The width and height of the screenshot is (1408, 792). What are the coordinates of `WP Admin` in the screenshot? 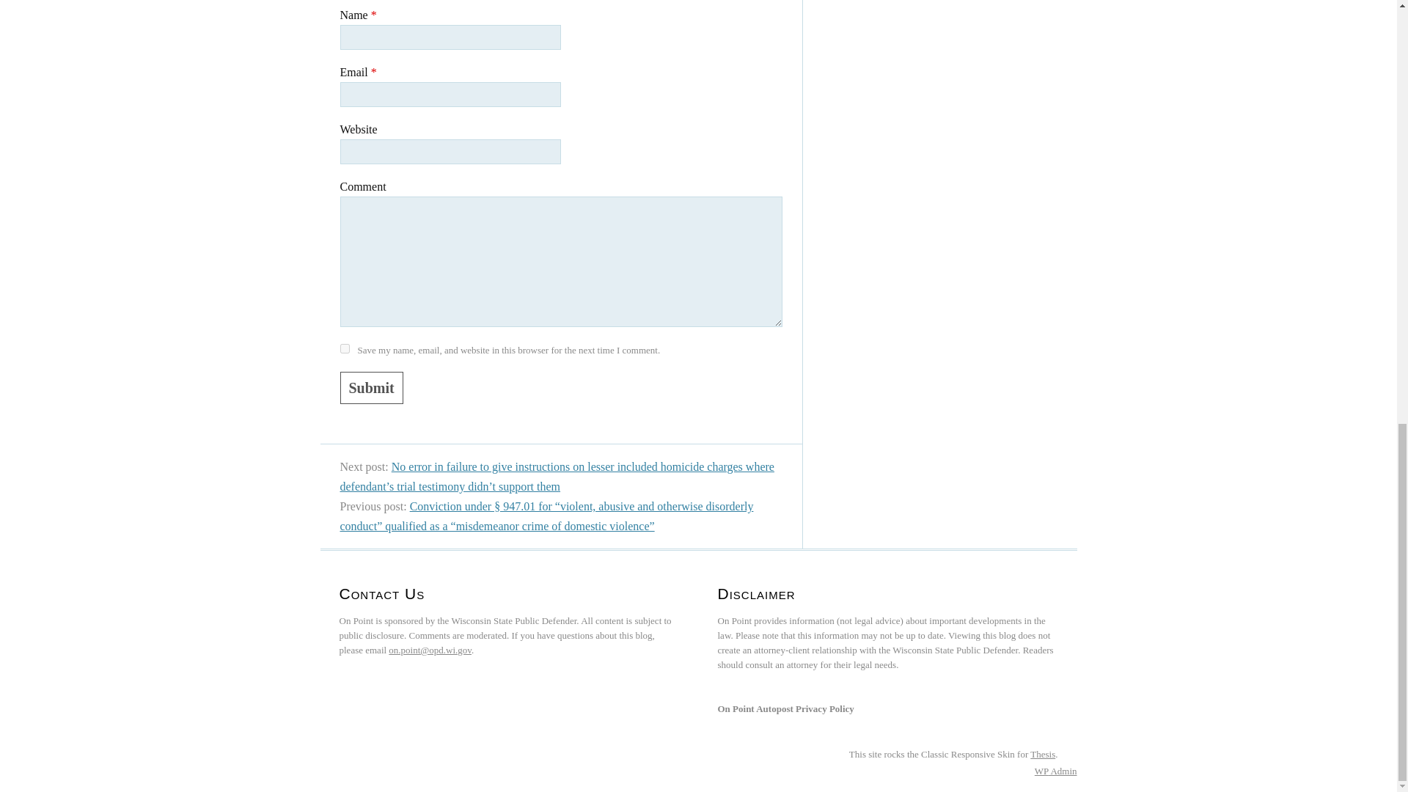 It's located at (1056, 771).